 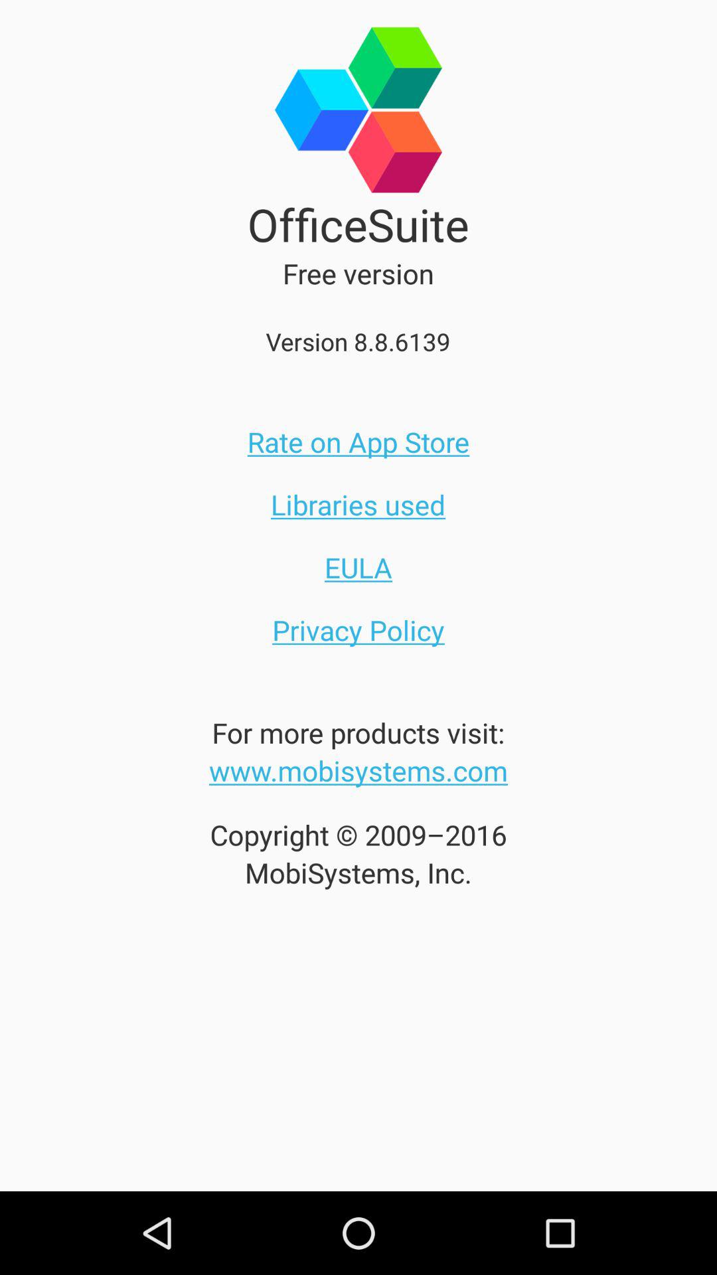 What do you see at coordinates (358, 504) in the screenshot?
I see `open the icon above eula item` at bounding box center [358, 504].